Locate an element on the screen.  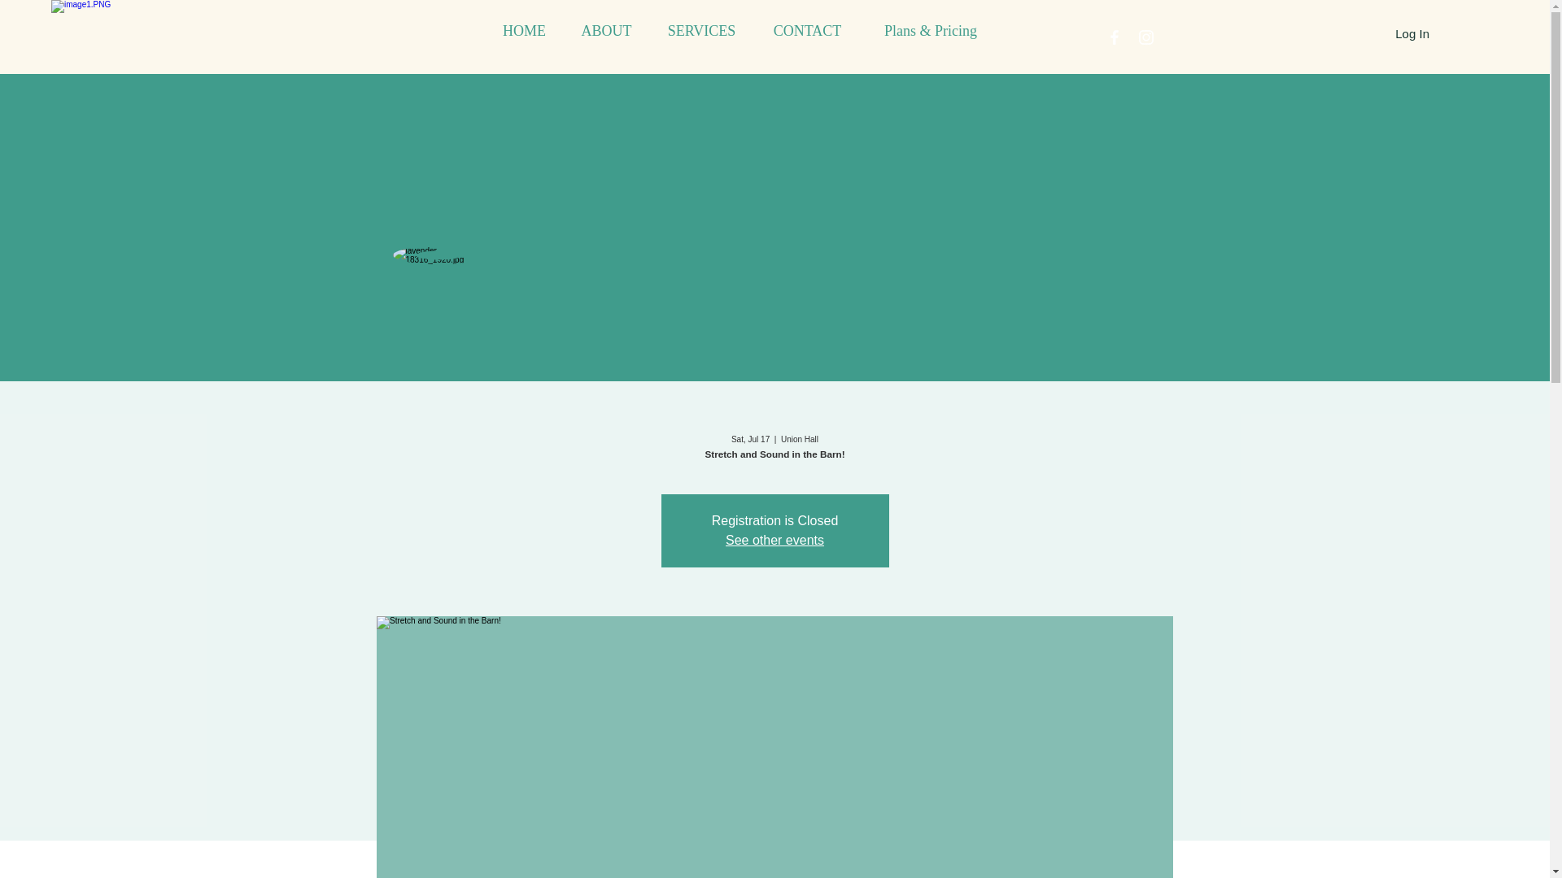
See other events is located at coordinates (774, 540).